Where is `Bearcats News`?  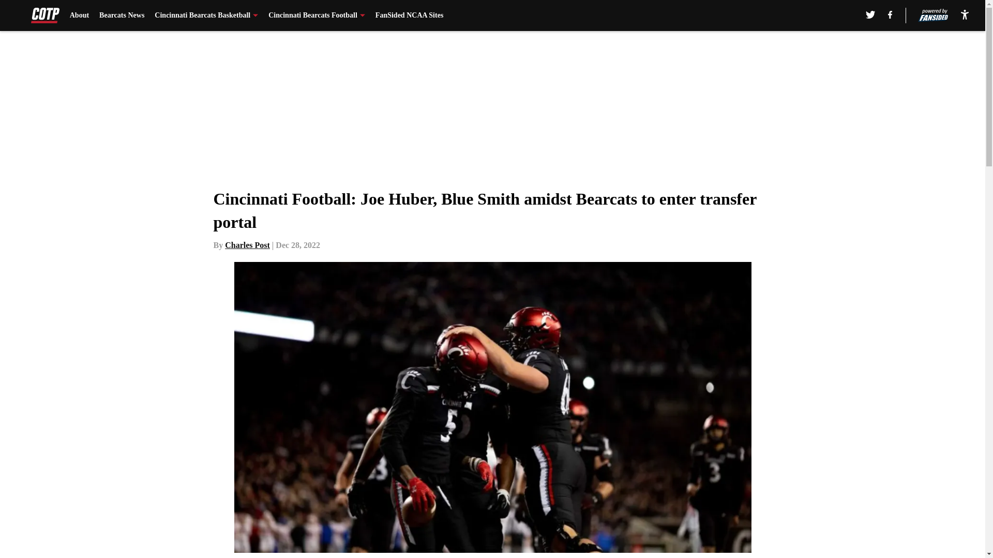 Bearcats News is located at coordinates (122, 16).